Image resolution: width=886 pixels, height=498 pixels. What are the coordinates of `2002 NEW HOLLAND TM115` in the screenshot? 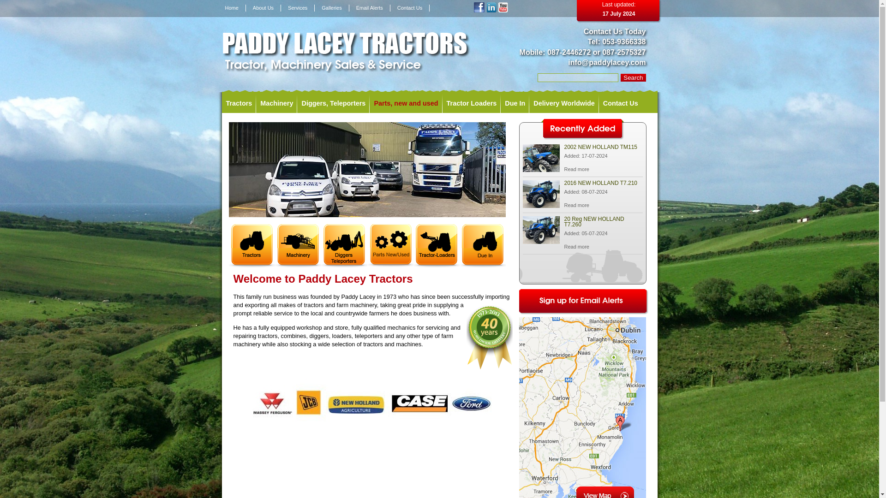 It's located at (576, 169).